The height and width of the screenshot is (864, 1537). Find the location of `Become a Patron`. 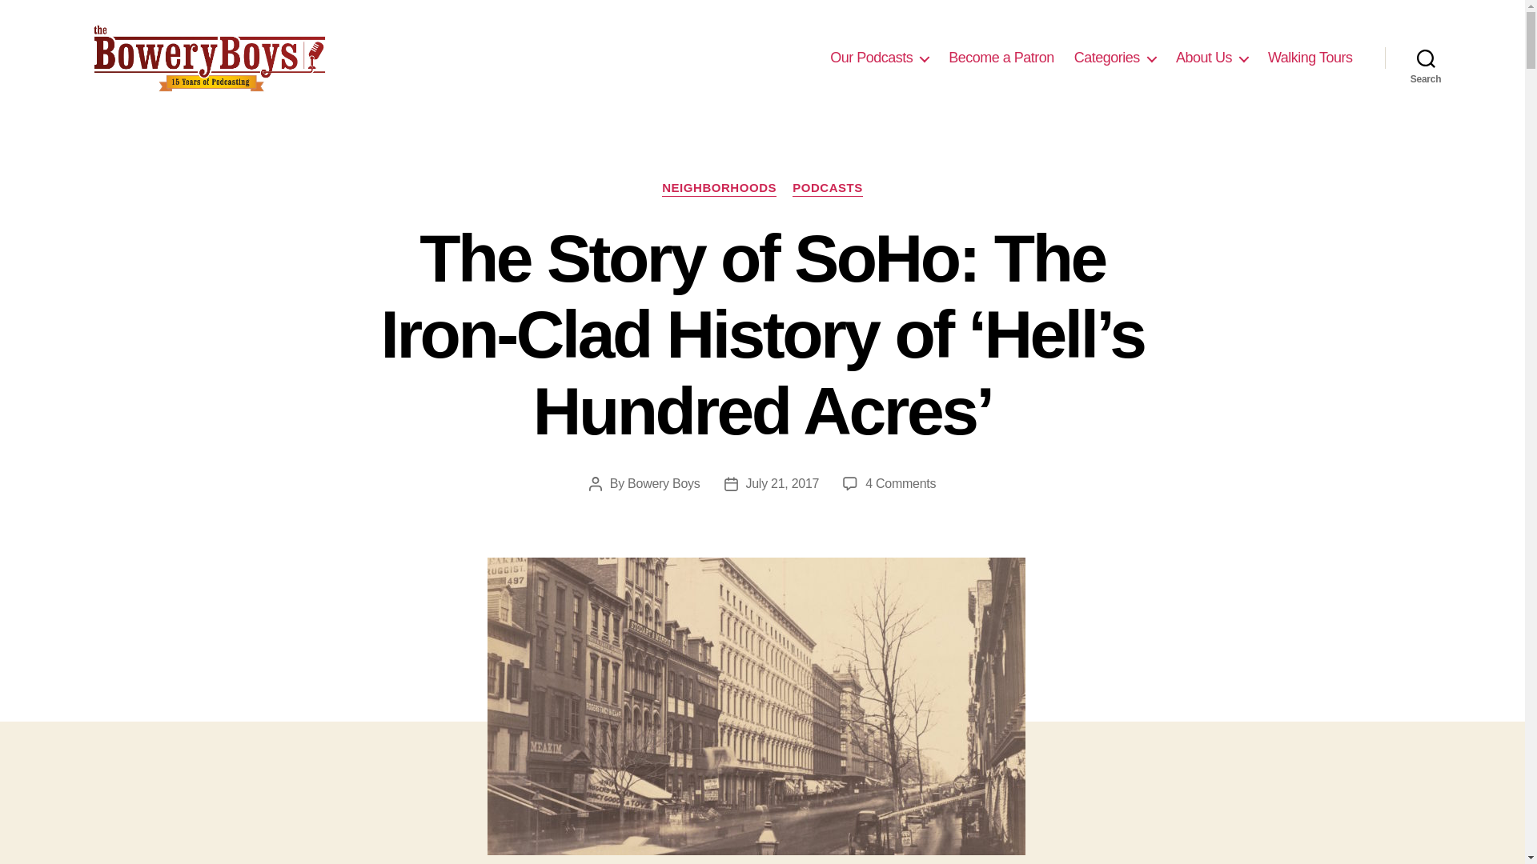

Become a Patron is located at coordinates (1001, 58).